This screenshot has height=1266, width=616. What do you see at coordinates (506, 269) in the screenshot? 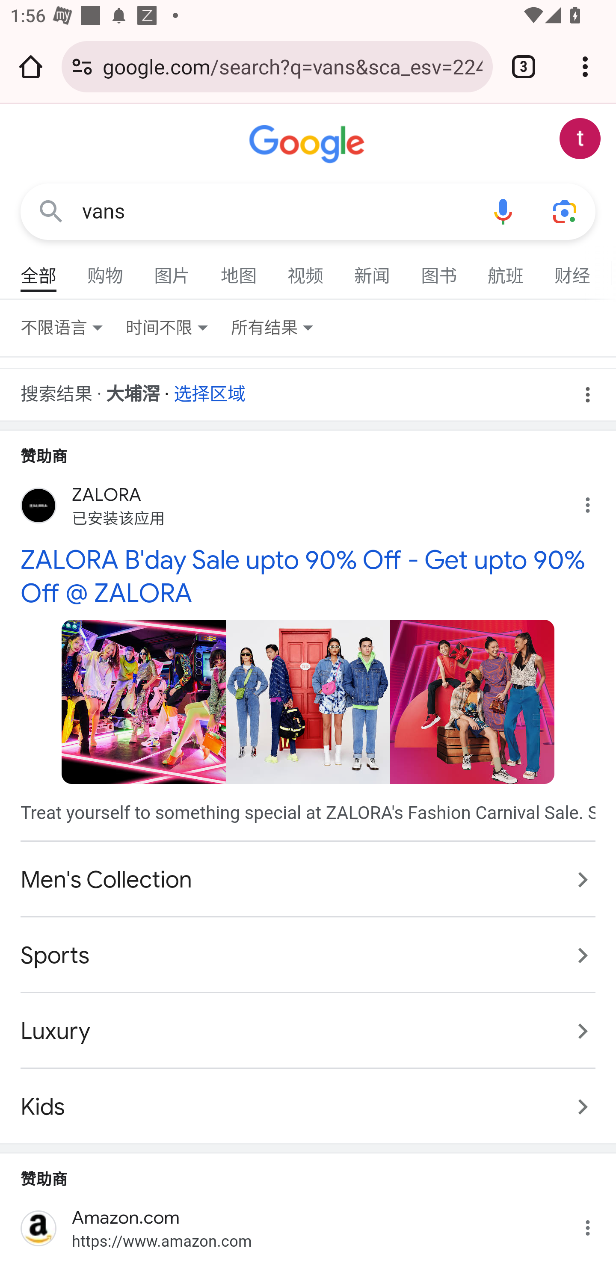
I see `航班` at bounding box center [506, 269].